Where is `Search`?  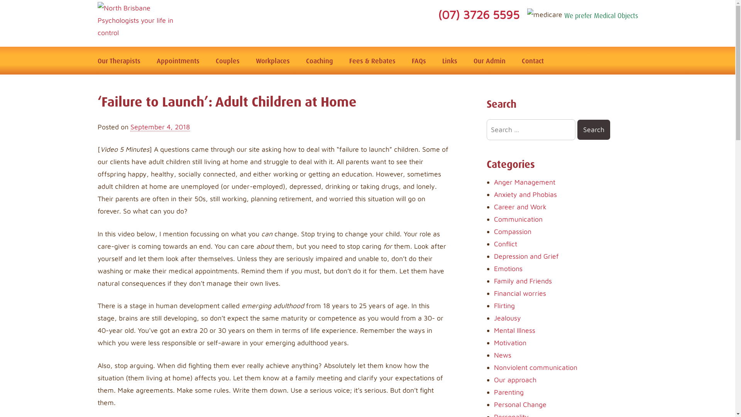
Search is located at coordinates (594, 130).